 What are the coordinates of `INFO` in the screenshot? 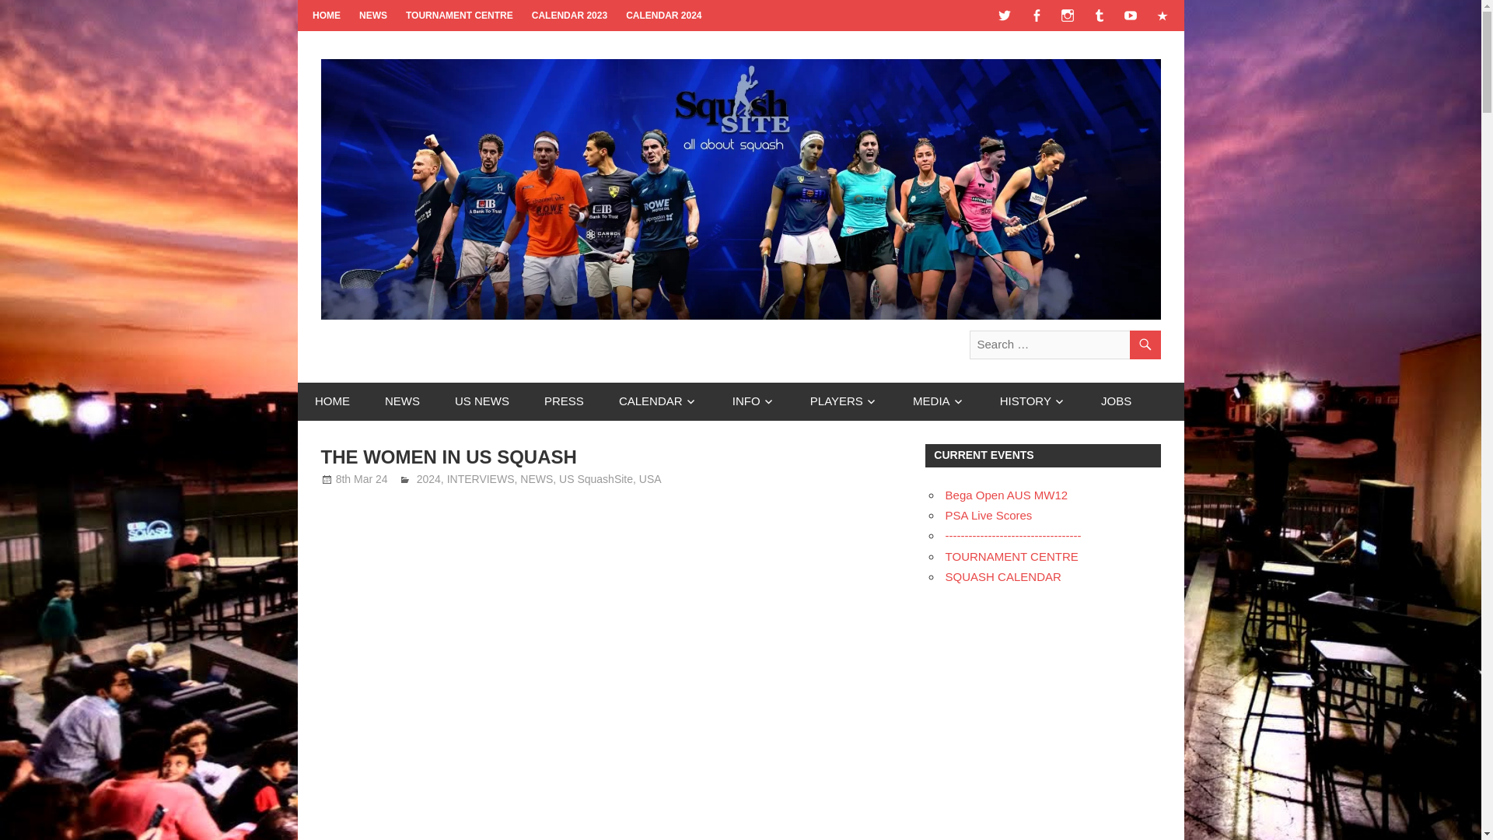 It's located at (753, 401).